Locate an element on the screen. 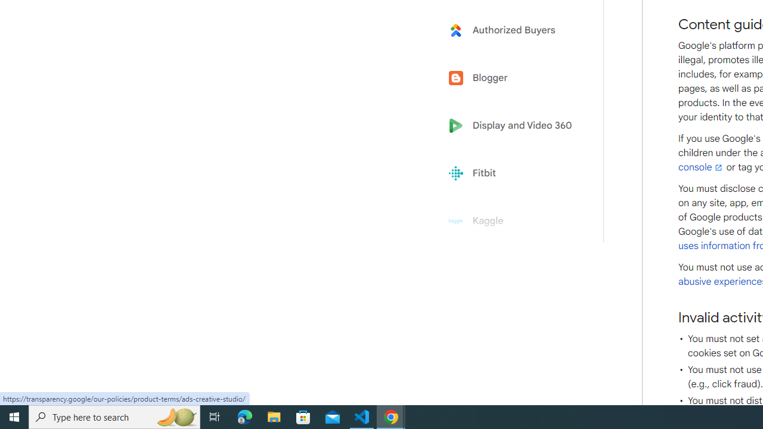  Blogger is located at coordinates (514, 77).